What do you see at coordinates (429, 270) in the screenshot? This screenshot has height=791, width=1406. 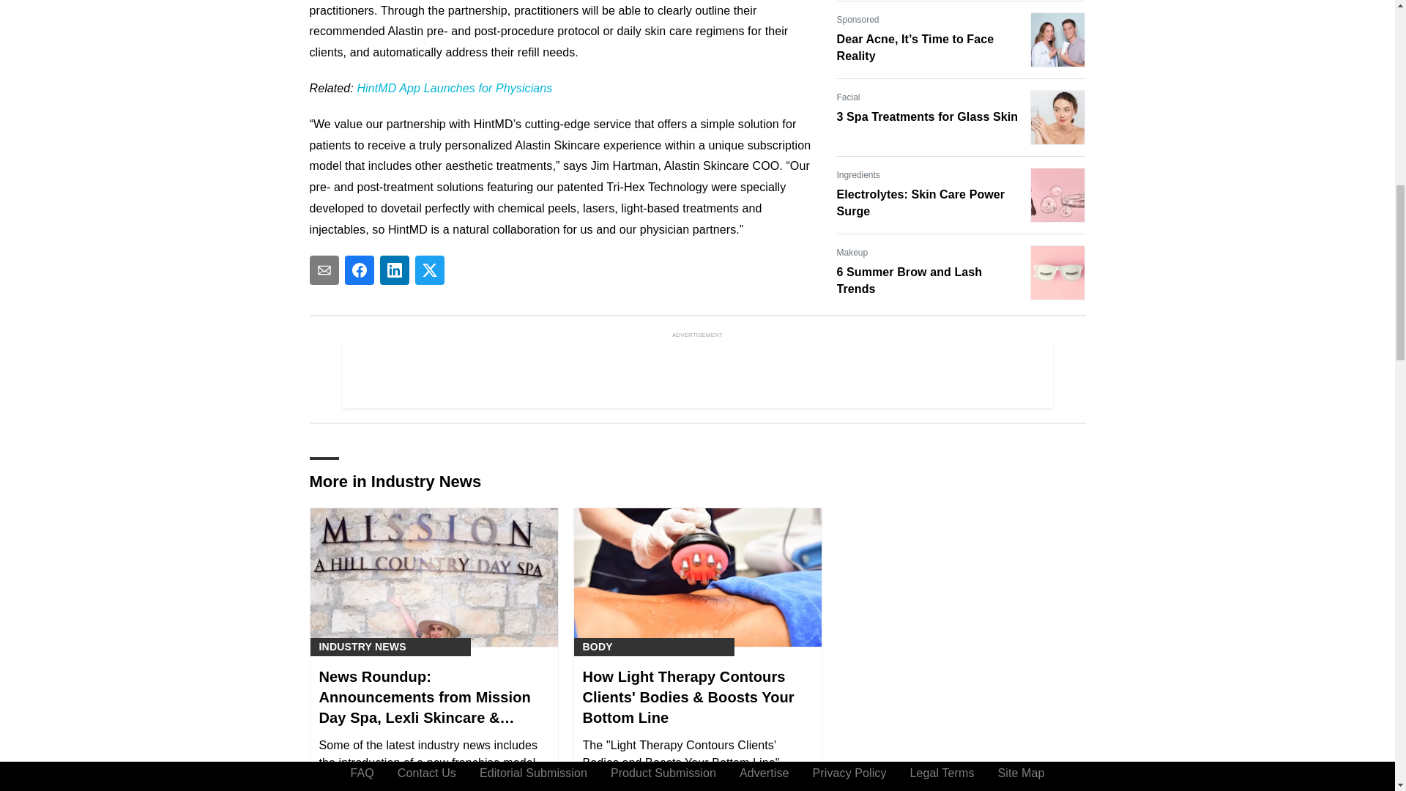 I see `Share To twitter` at bounding box center [429, 270].